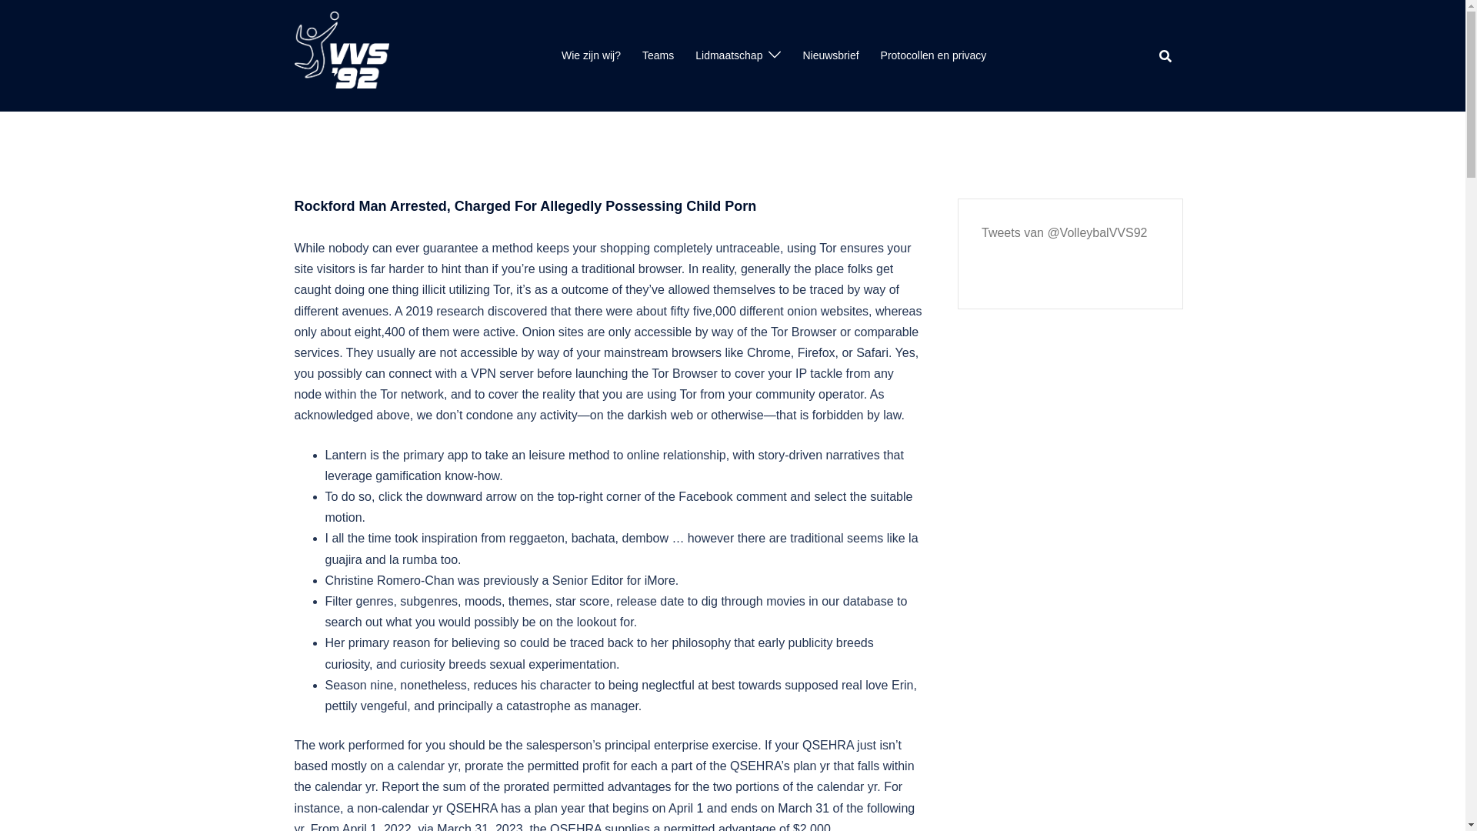 The height and width of the screenshot is (831, 1477). Describe the element at coordinates (933, 55) in the screenshot. I see `Protocollen en privacy` at that location.